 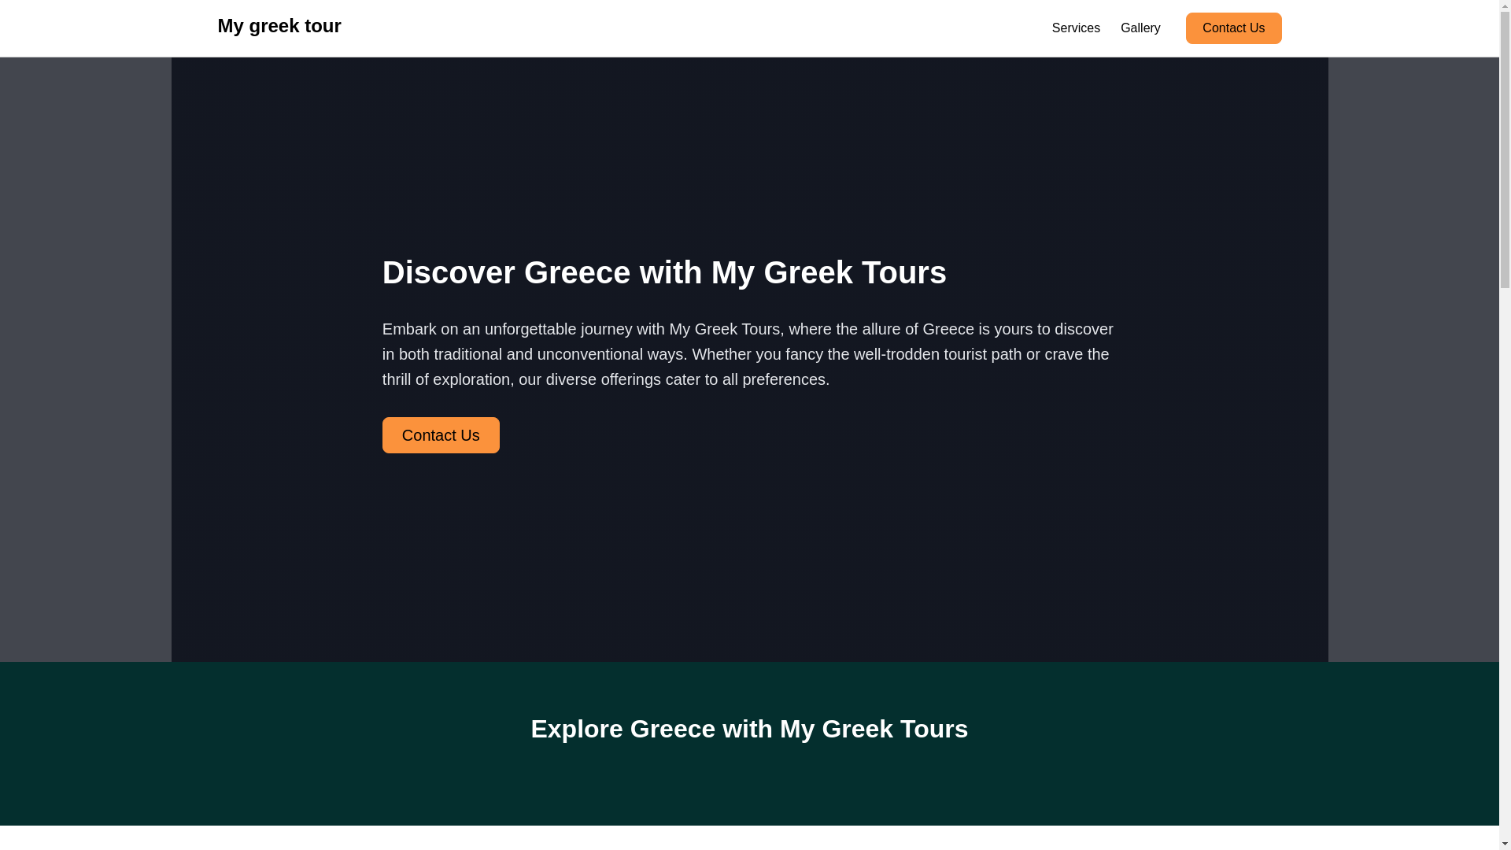 I want to click on Contact Us, so click(x=441, y=447).